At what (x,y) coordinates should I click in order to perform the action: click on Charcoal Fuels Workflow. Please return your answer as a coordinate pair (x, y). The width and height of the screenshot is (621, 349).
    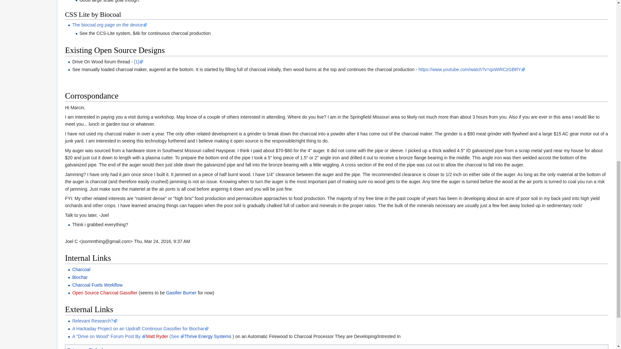
    Looking at the image, I should click on (97, 285).